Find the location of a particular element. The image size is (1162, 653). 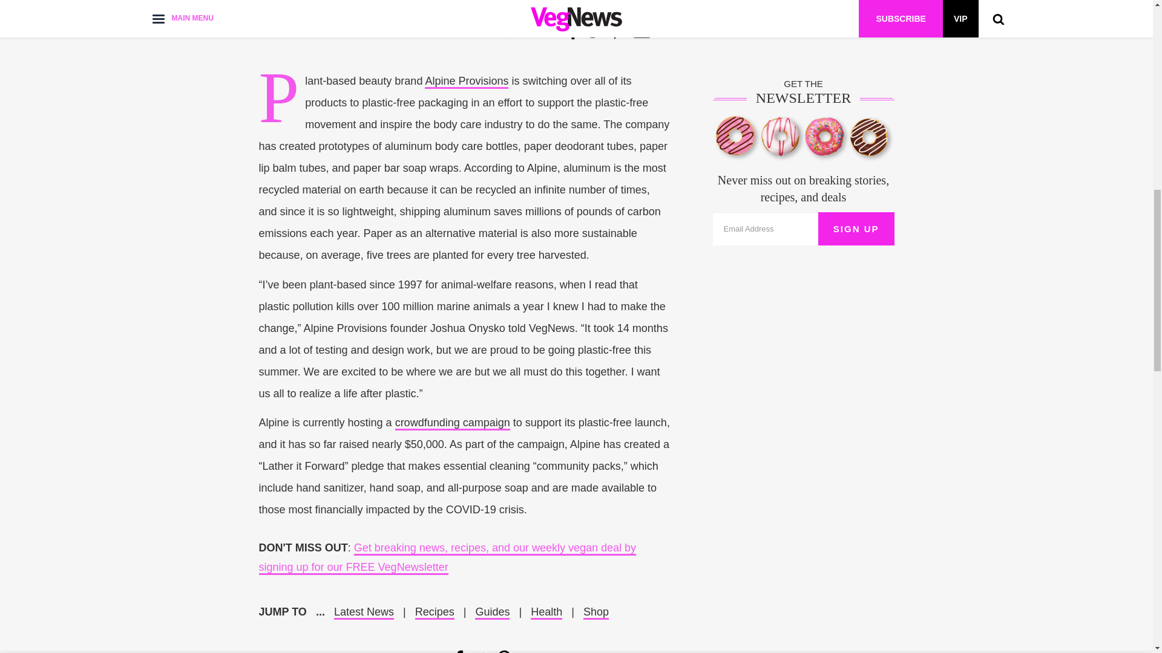

Share article on Twitter is located at coordinates (594, 31).